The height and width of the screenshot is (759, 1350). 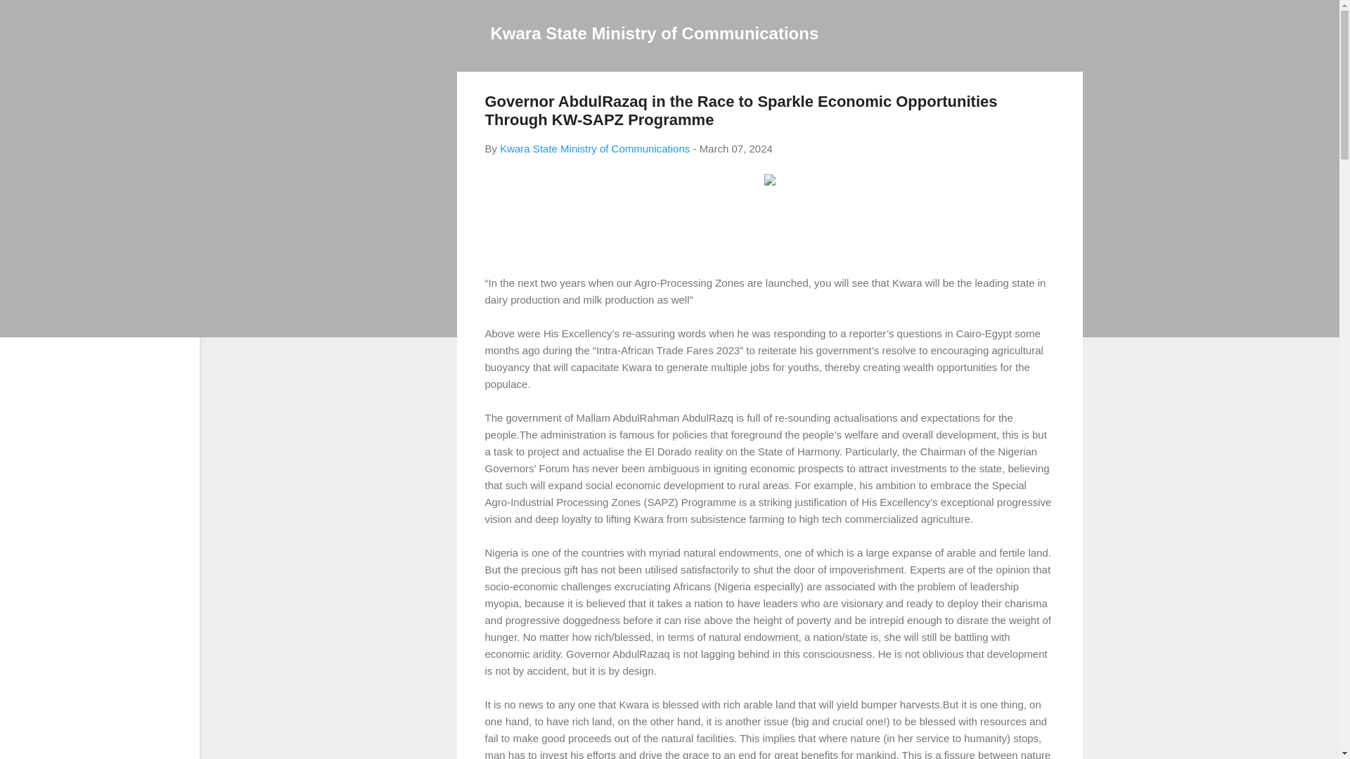 What do you see at coordinates (735, 149) in the screenshot?
I see `March 07, 2024` at bounding box center [735, 149].